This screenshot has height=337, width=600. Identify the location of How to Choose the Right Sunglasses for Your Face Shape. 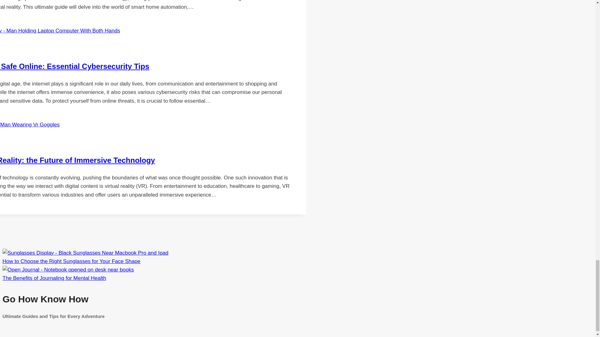
(71, 261).